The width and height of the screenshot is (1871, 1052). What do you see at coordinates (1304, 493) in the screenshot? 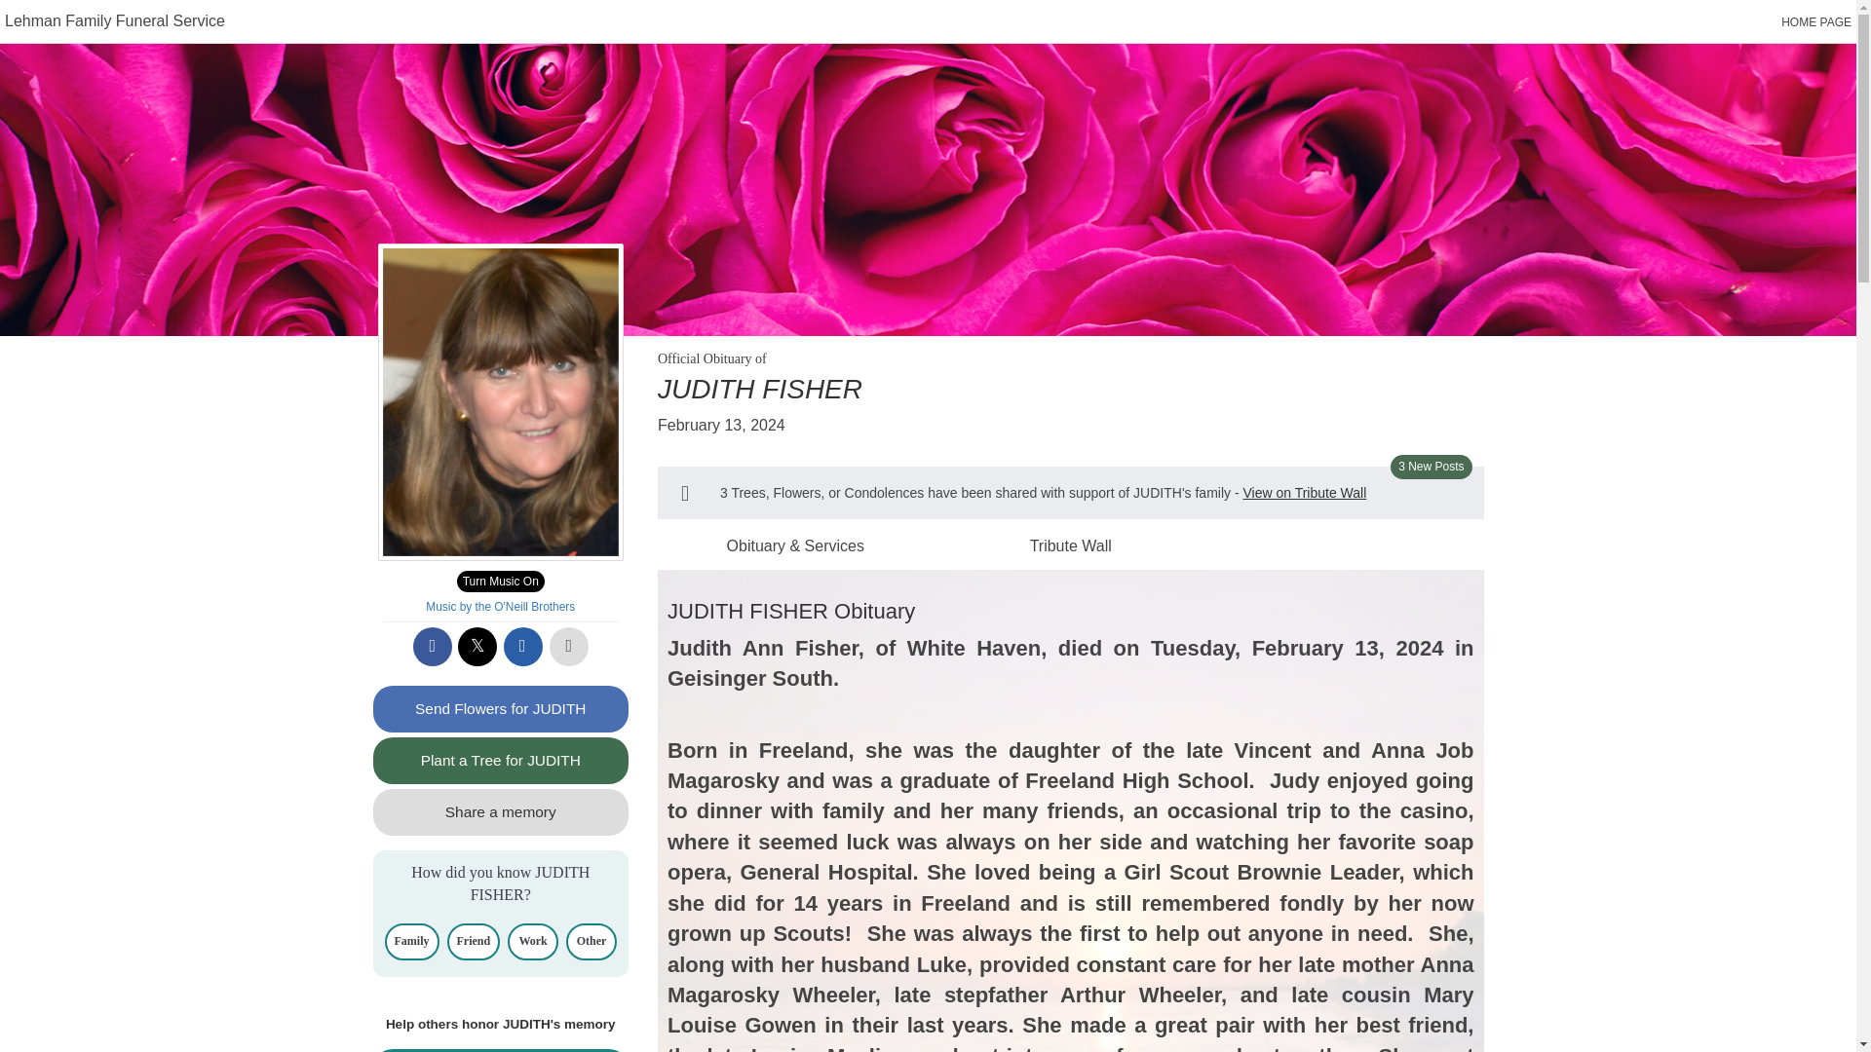
I see `View on Tribute Wall` at bounding box center [1304, 493].